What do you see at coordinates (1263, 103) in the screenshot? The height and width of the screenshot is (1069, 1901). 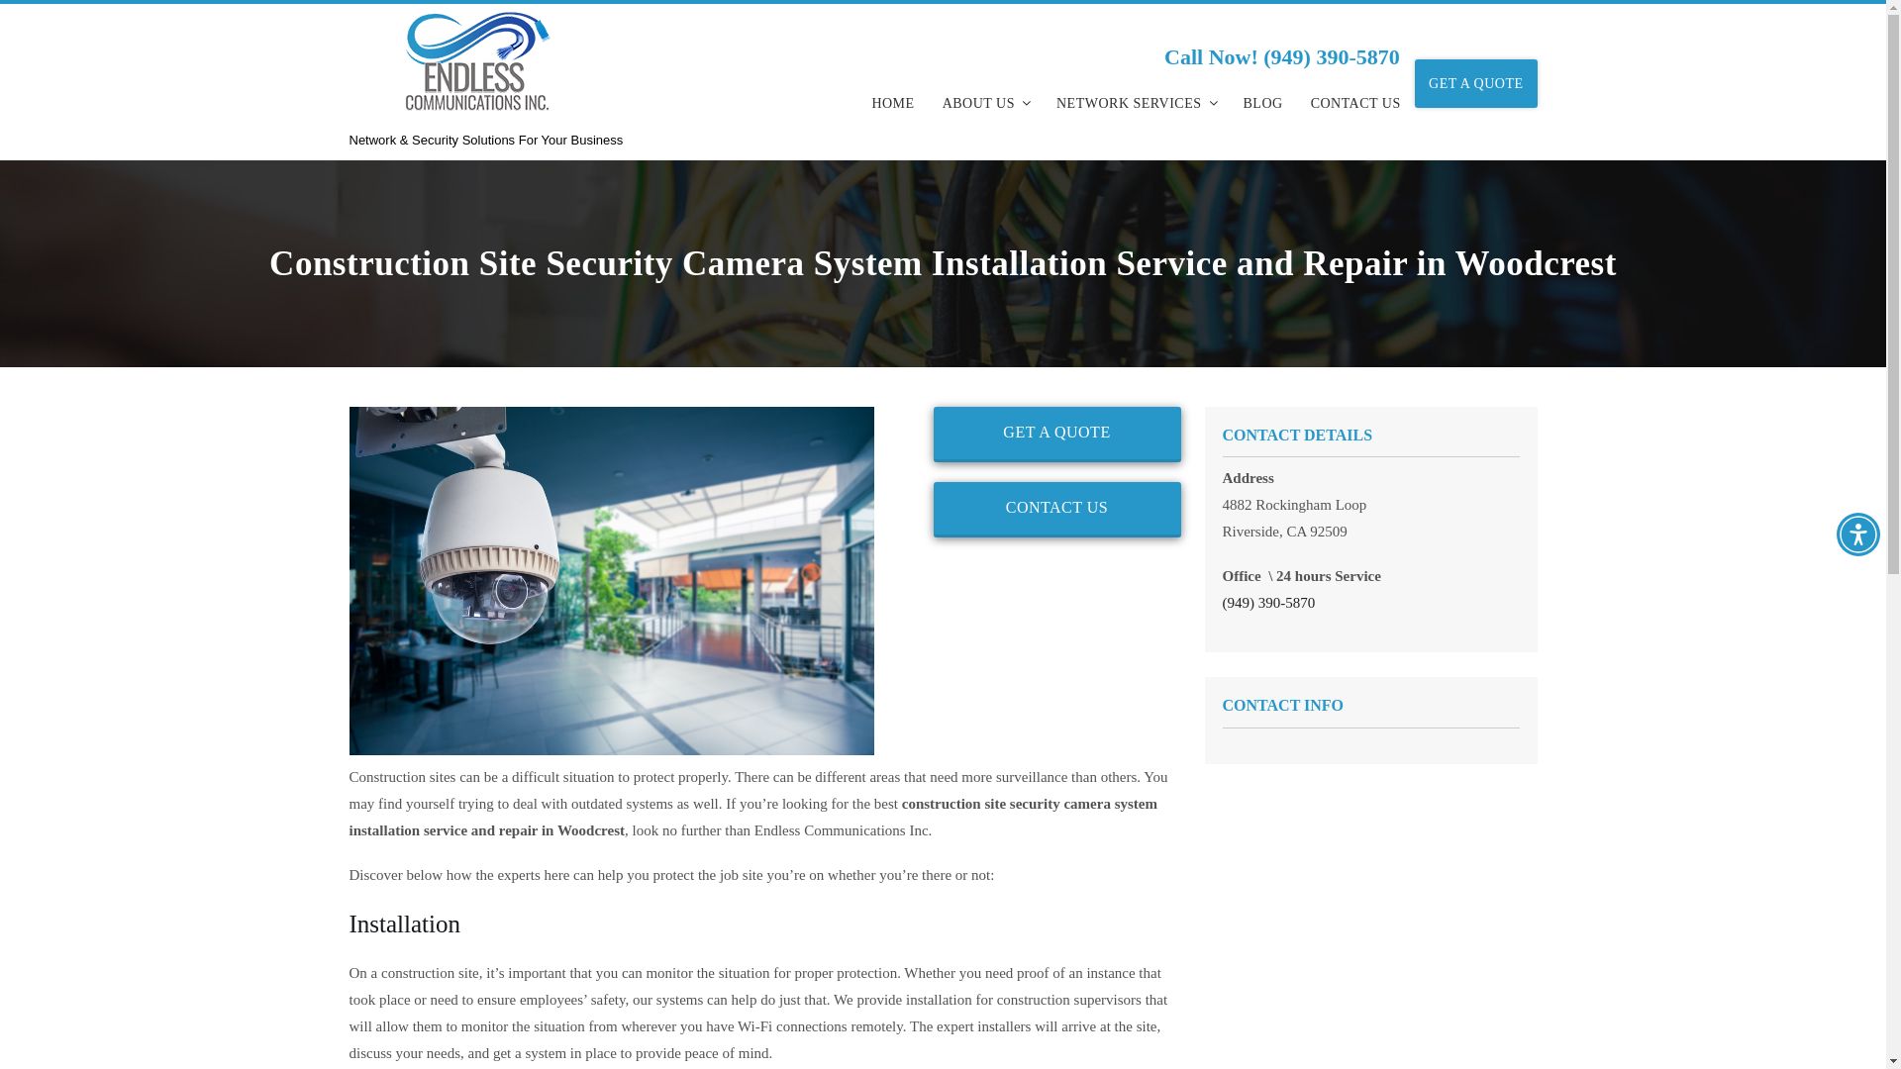 I see `BLOG` at bounding box center [1263, 103].